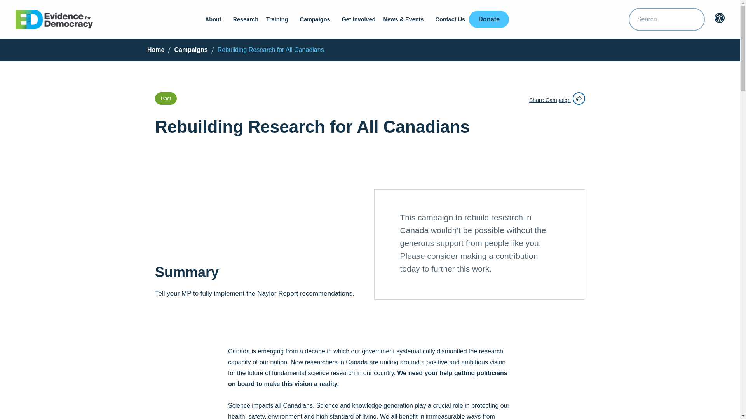 The image size is (746, 419). I want to click on Contact Us, so click(450, 19).